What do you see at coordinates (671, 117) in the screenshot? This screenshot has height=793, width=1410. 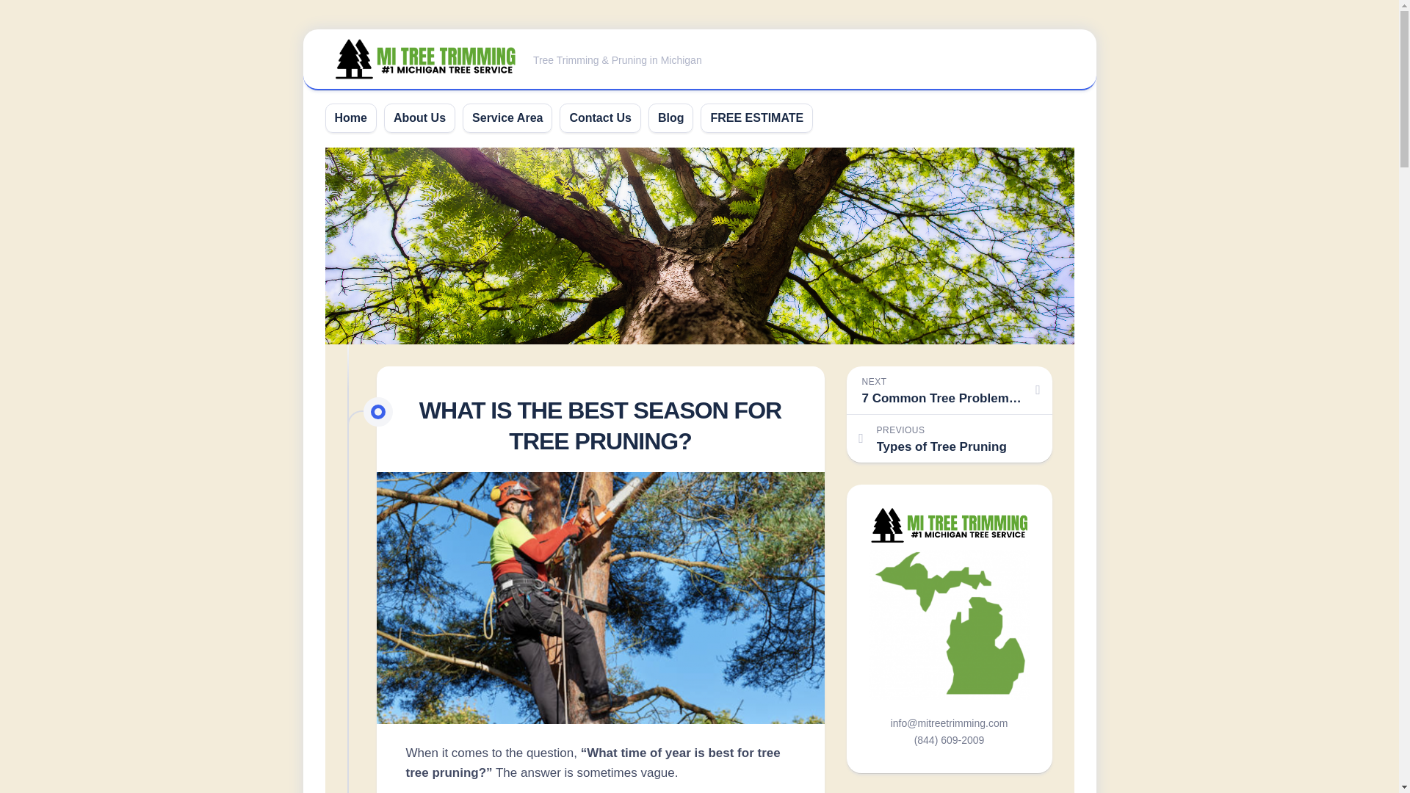 I see `Blog` at bounding box center [671, 117].